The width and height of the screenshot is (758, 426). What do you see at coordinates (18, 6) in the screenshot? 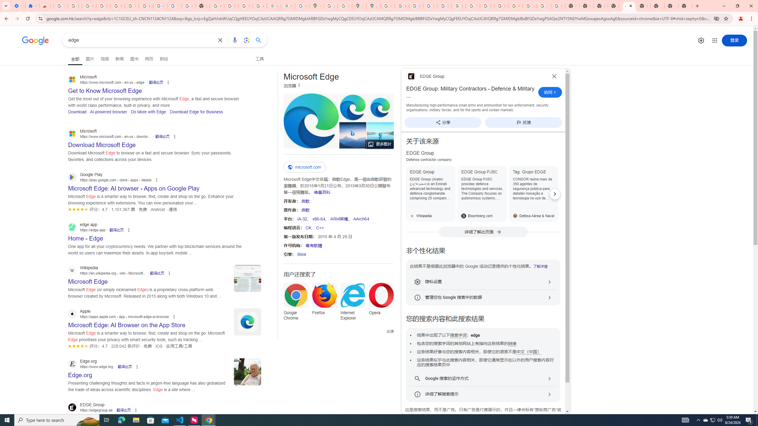
I see `Settings - On startup` at bounding box center [18, 6].